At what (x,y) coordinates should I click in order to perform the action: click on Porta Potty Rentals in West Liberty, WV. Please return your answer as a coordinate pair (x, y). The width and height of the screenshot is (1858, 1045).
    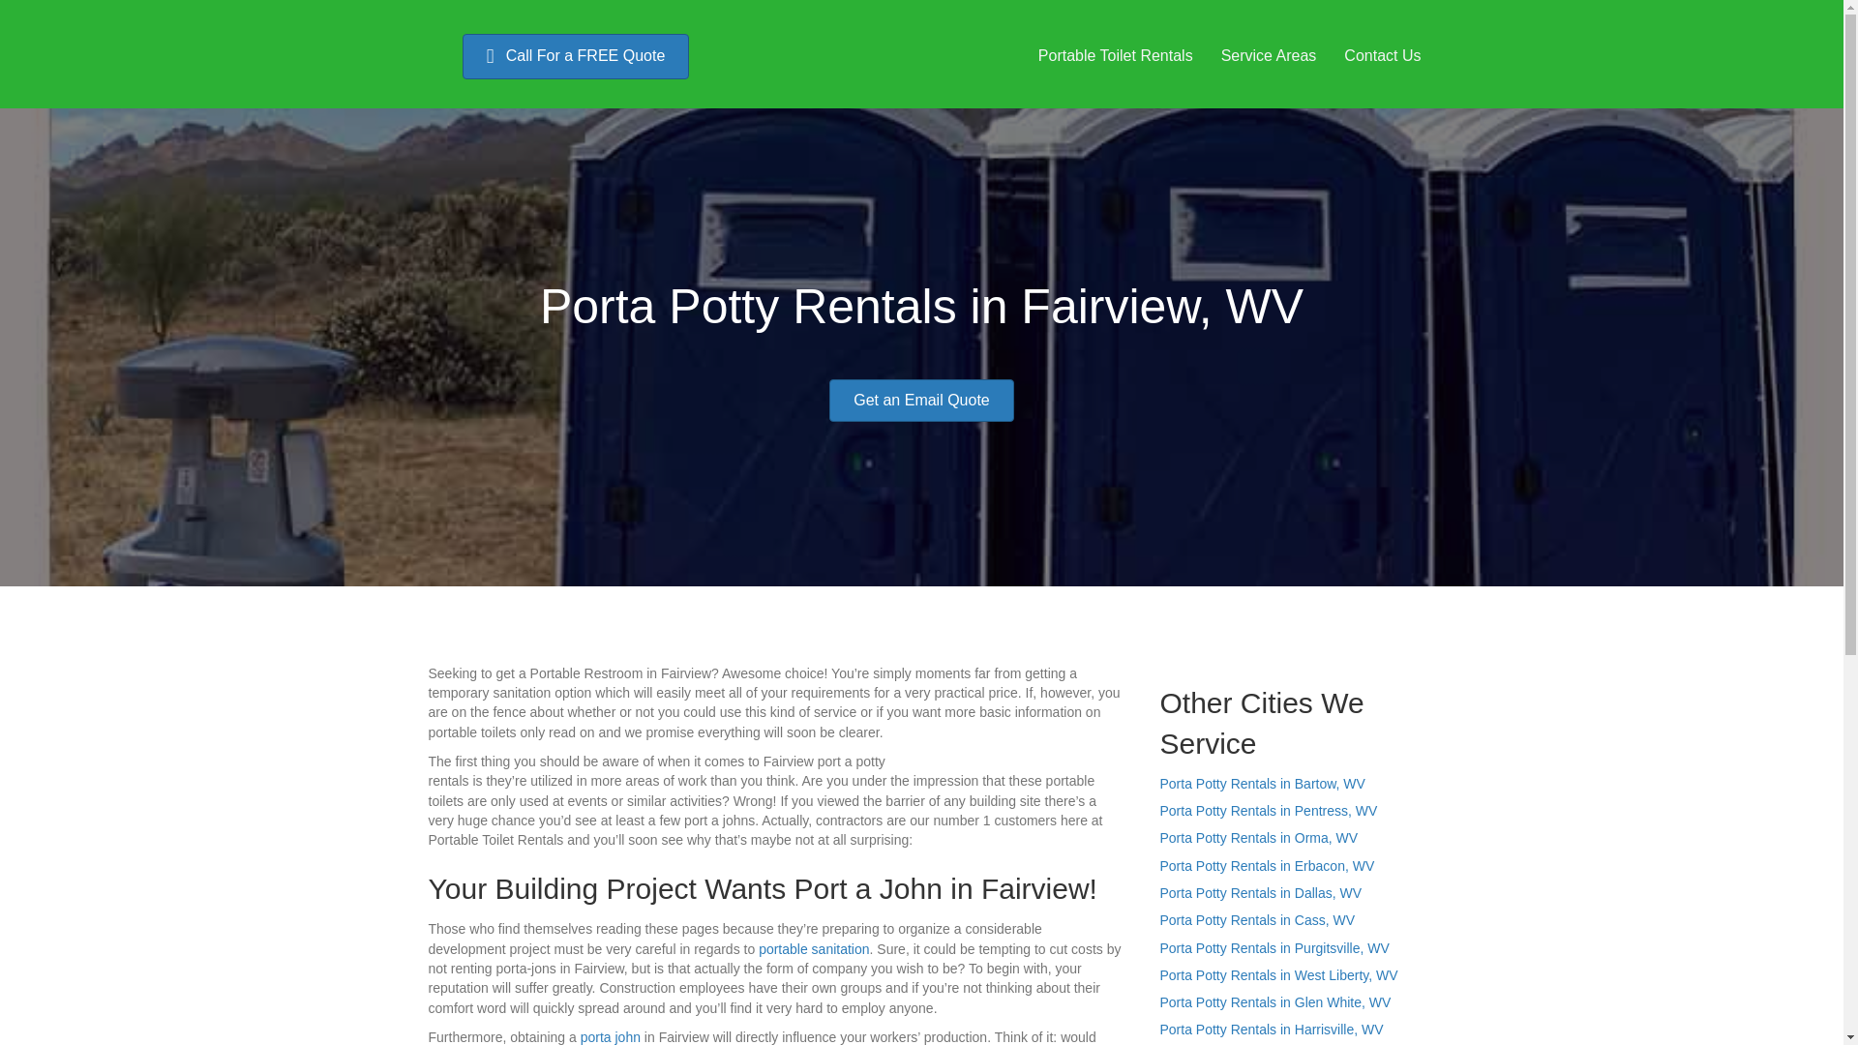
    Looking at the image, I should click on (1277, 975).